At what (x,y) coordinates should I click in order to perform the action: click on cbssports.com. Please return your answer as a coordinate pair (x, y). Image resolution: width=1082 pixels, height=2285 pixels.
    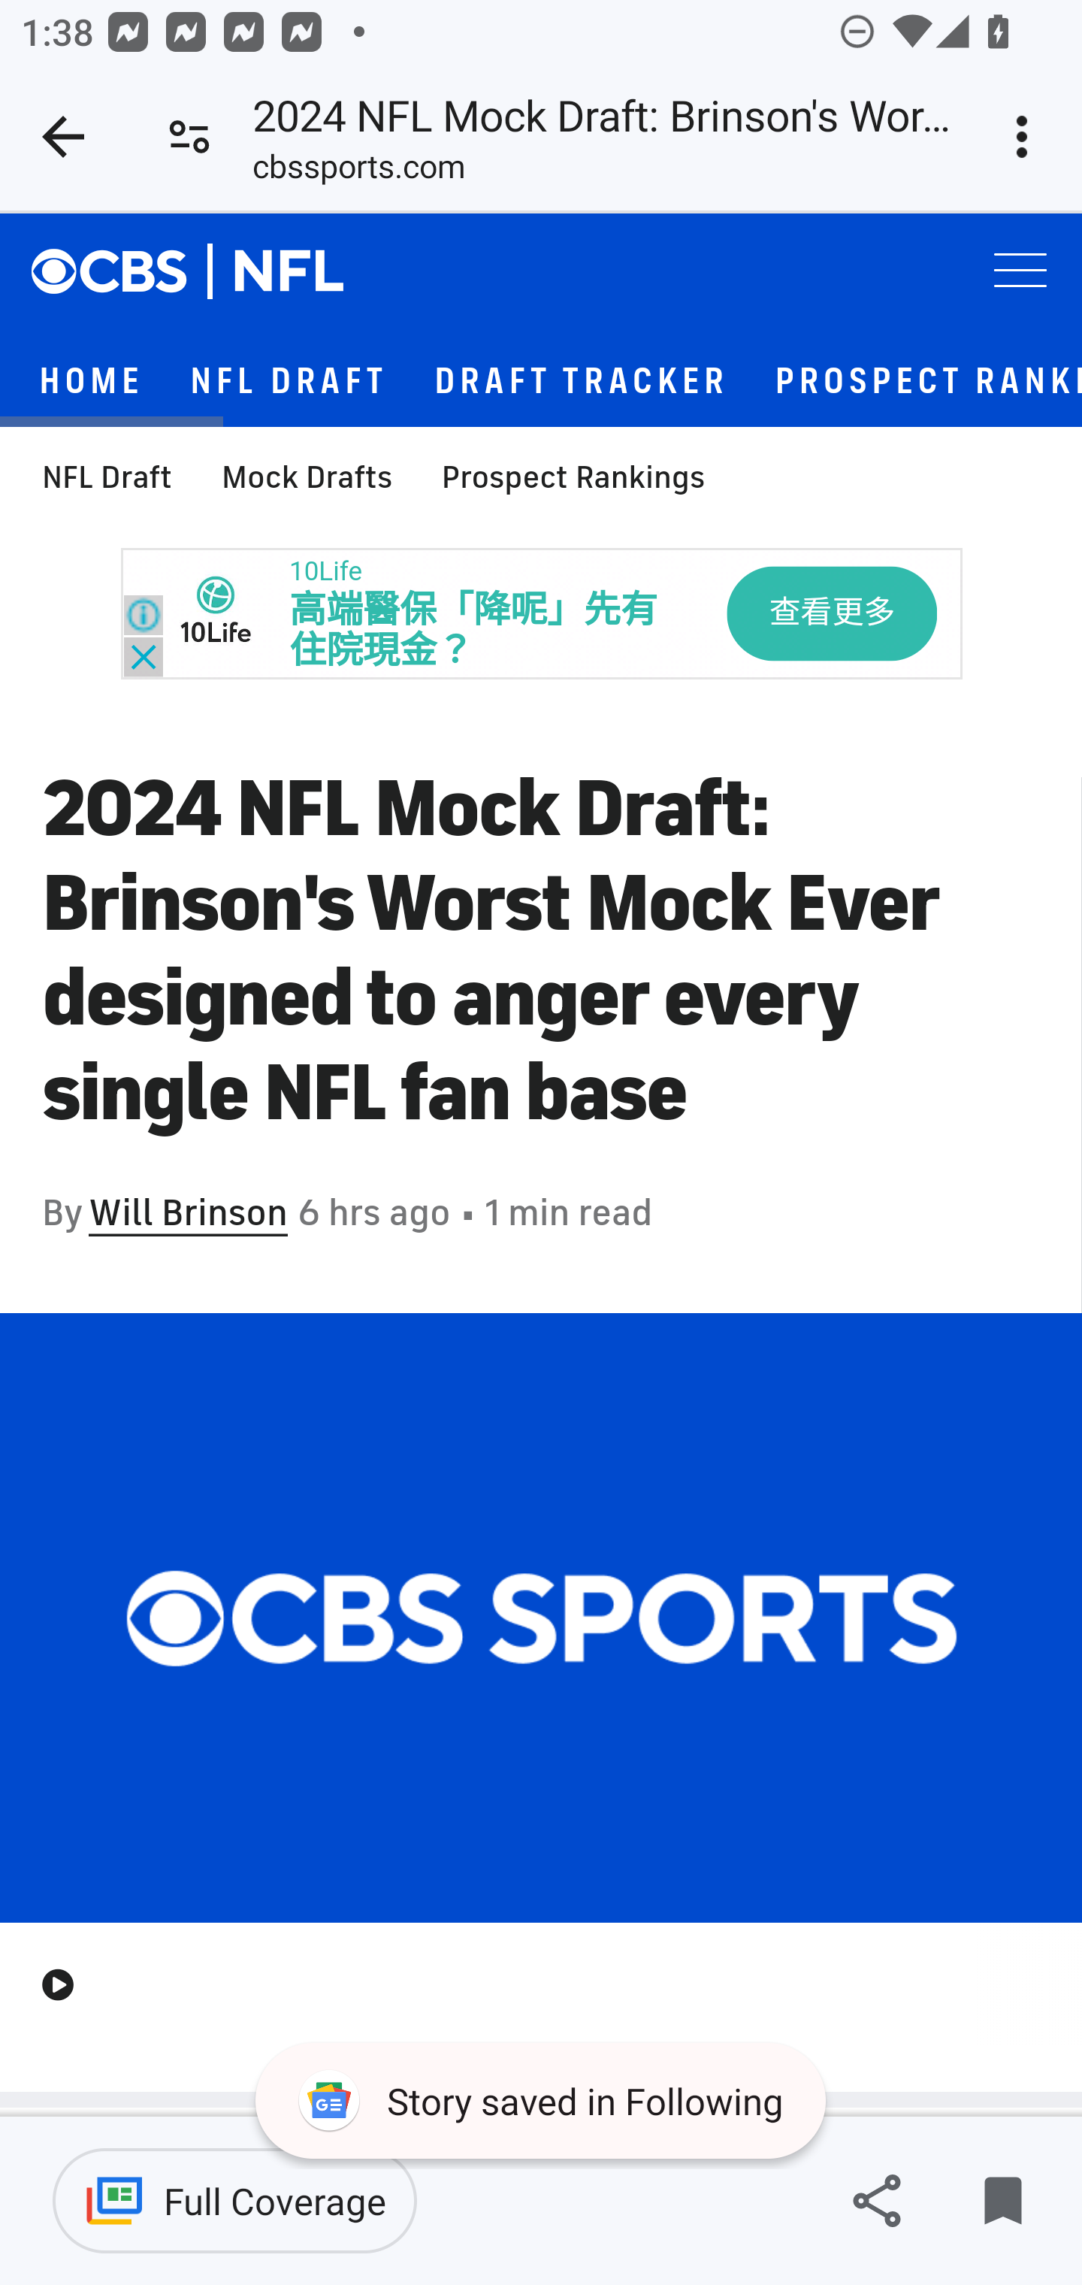
    Looking at the image, I should click on (359, 172).